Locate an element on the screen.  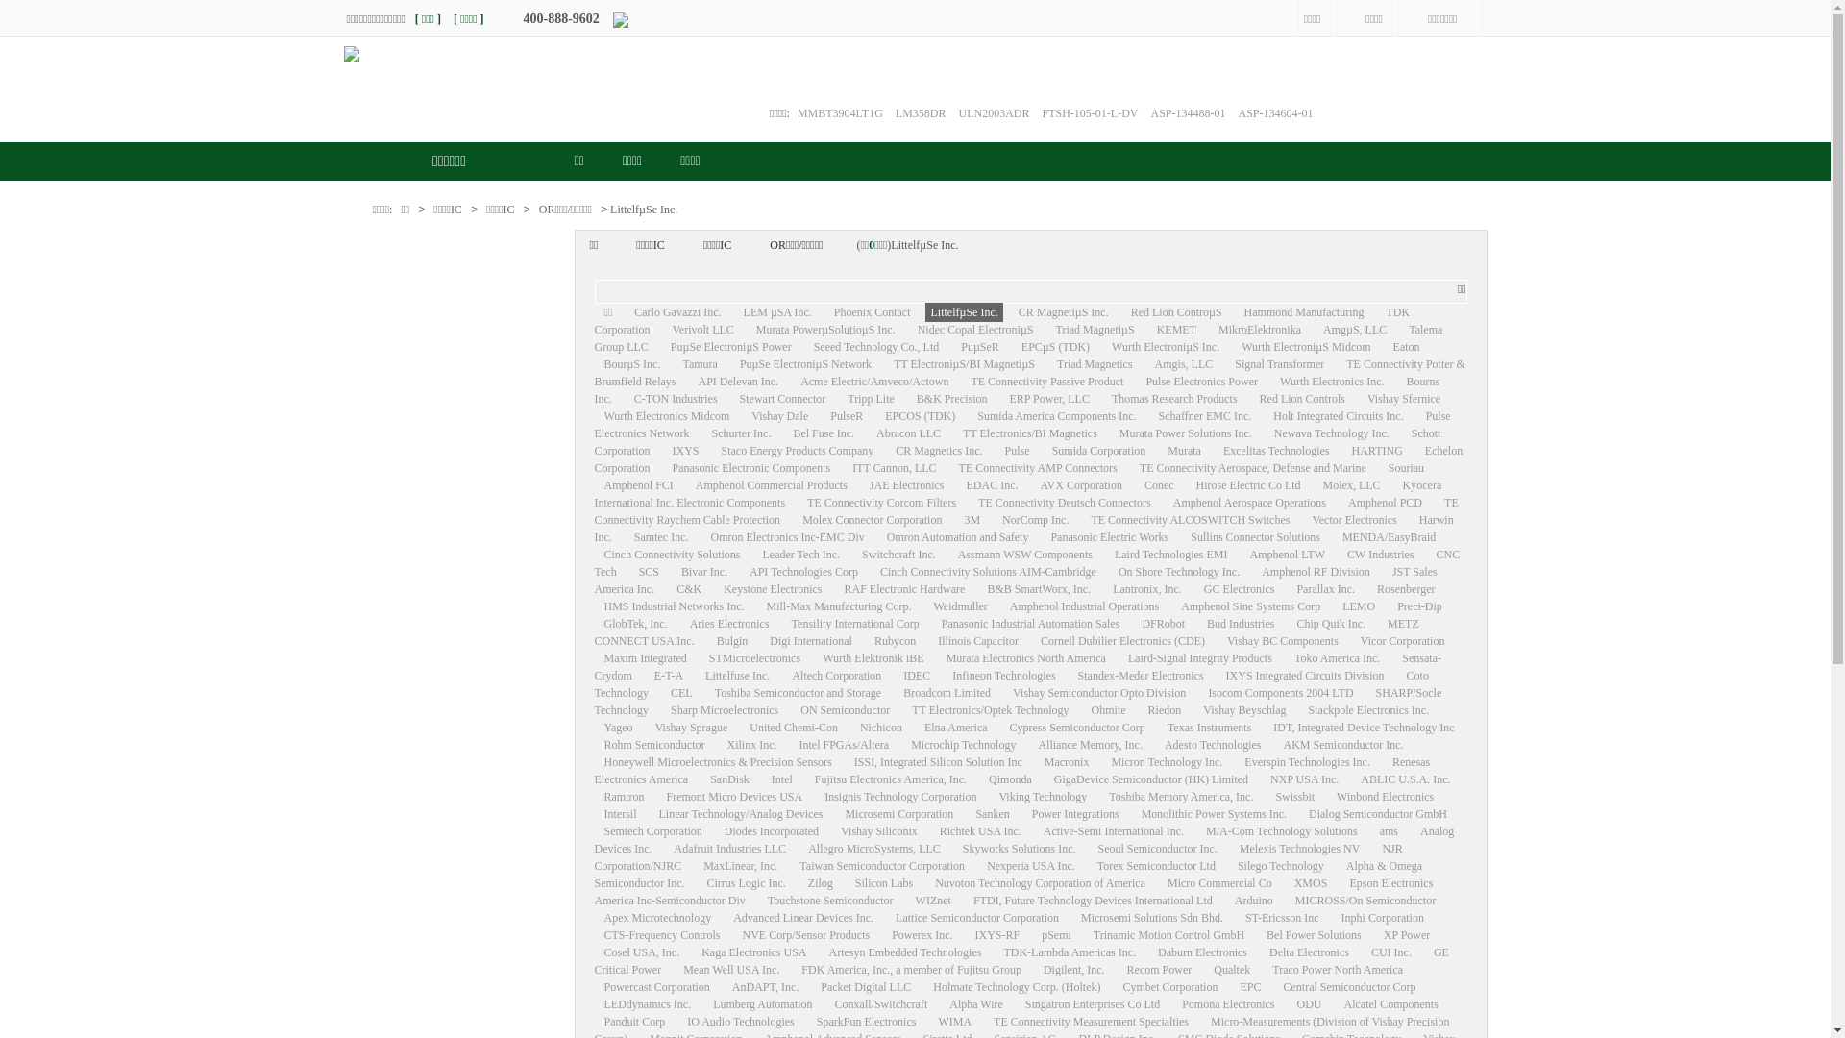
Mill-Max Manufacturing Corp. is located at coordinates (838, 605).